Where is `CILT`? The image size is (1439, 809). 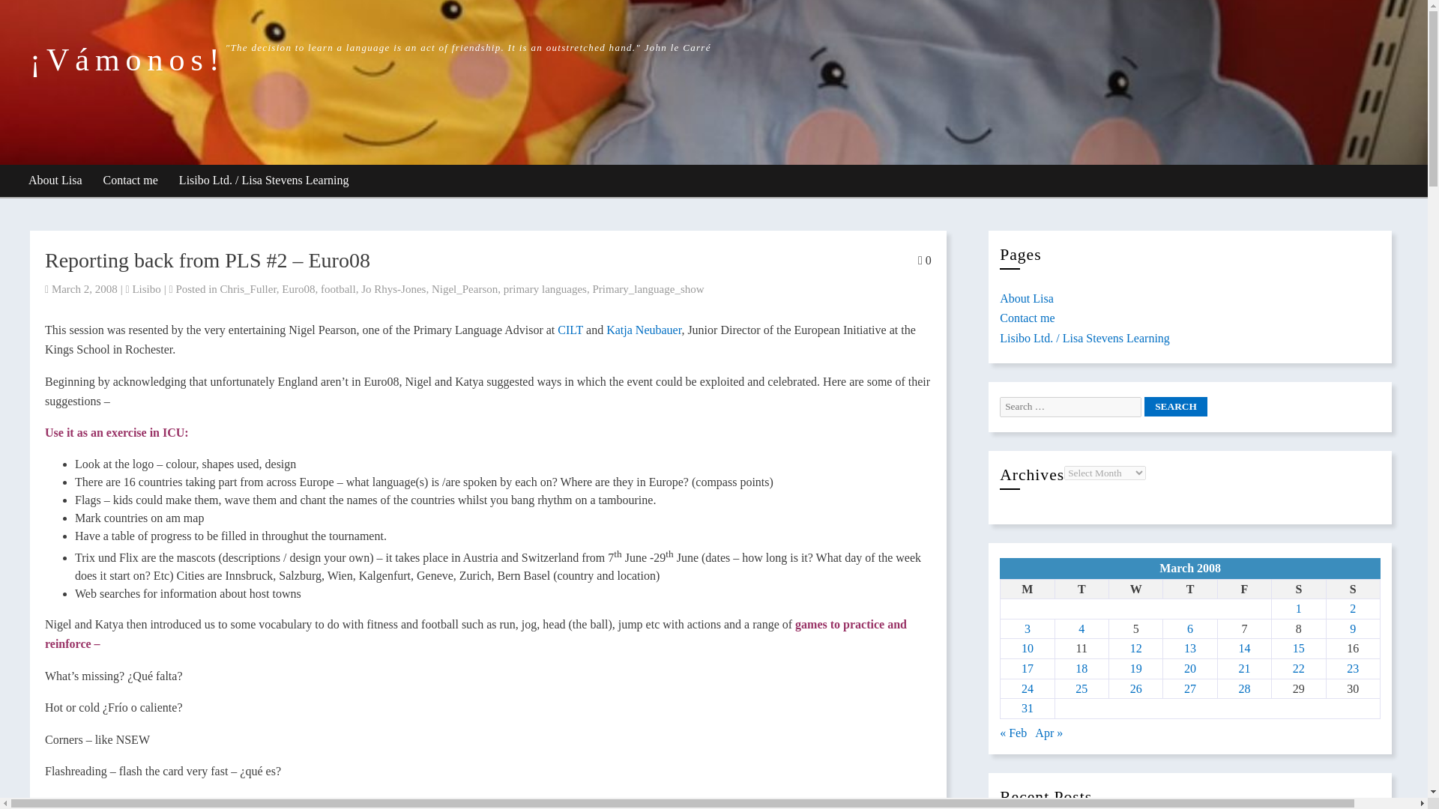
CILT is located at coordinates (568, 330).